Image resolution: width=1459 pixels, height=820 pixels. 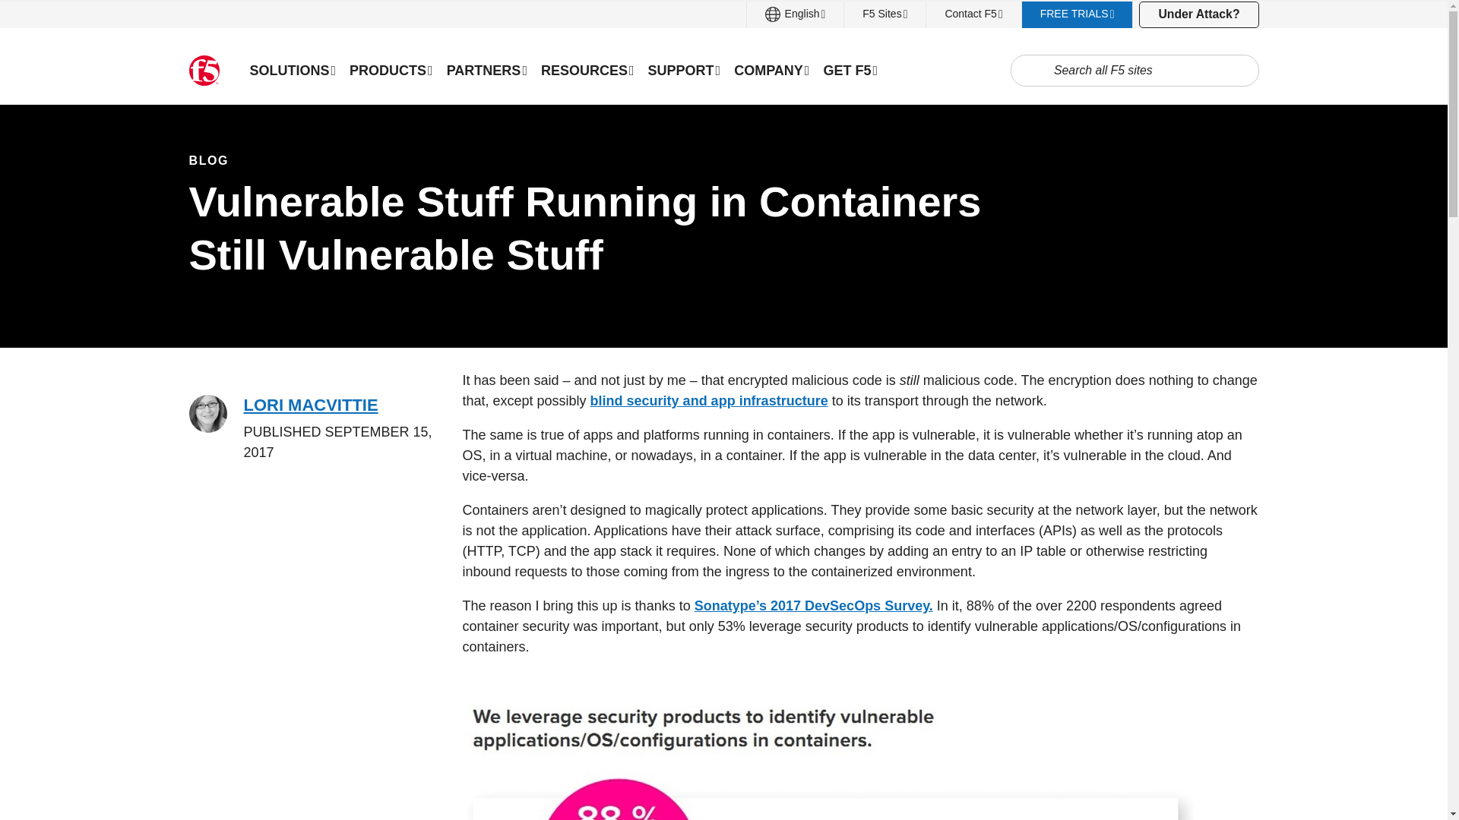 What do you see at coordinates (710, 401) in the screenshot?
I see `blind security and app infrastructure` at bounding box center [710, 401].